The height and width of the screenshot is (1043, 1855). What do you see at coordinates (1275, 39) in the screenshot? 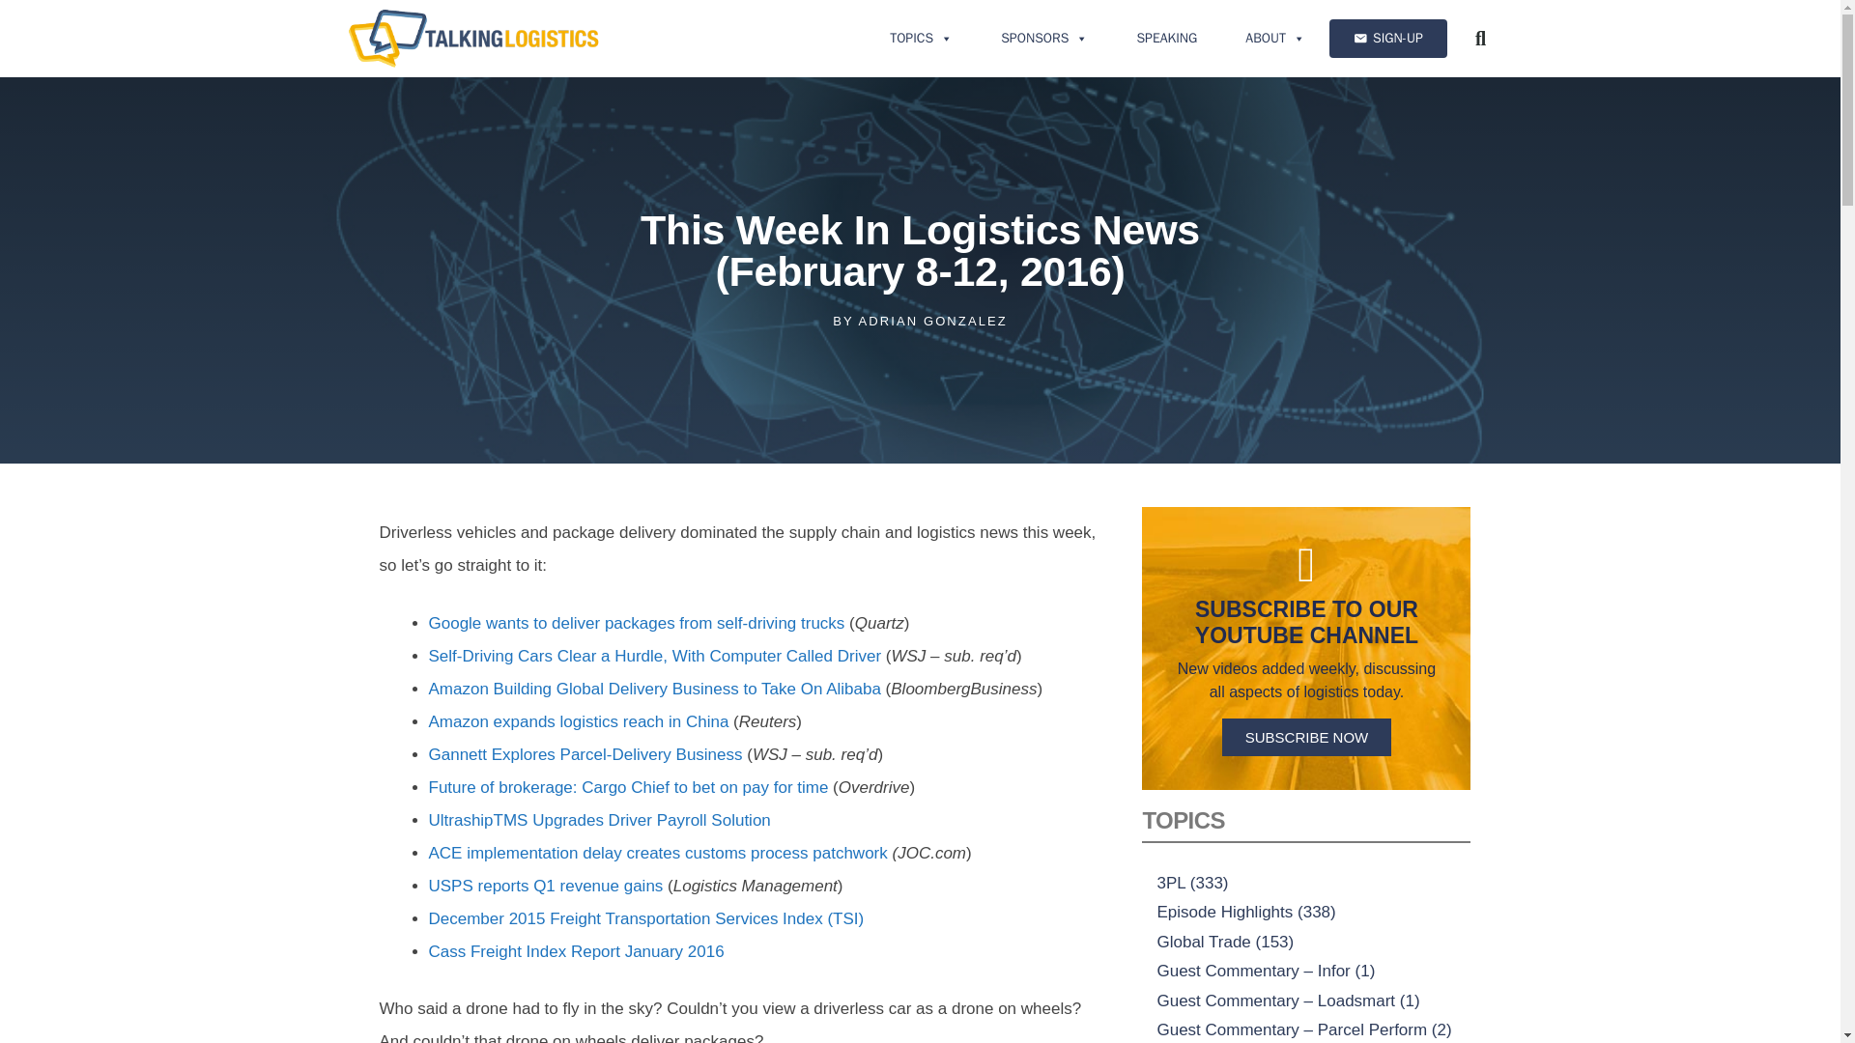
I see `ABOUT` at bounding box center [1275, 39].